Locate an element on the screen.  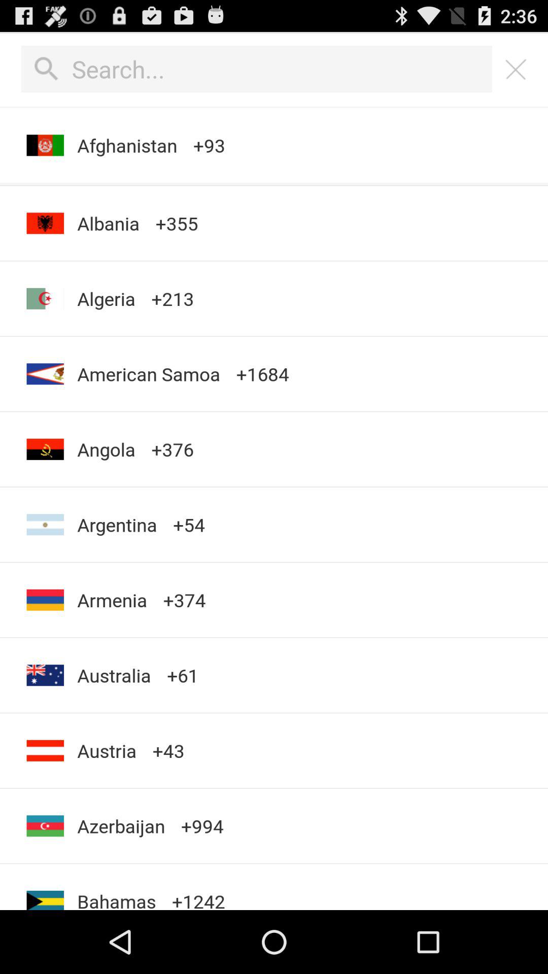
turn on item next to +213 app is located at coordinates (109, 223).